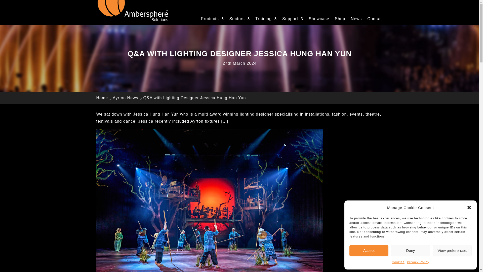 This screenshot has width=483, height=272. I want to click on Deny, so click(410, 251).